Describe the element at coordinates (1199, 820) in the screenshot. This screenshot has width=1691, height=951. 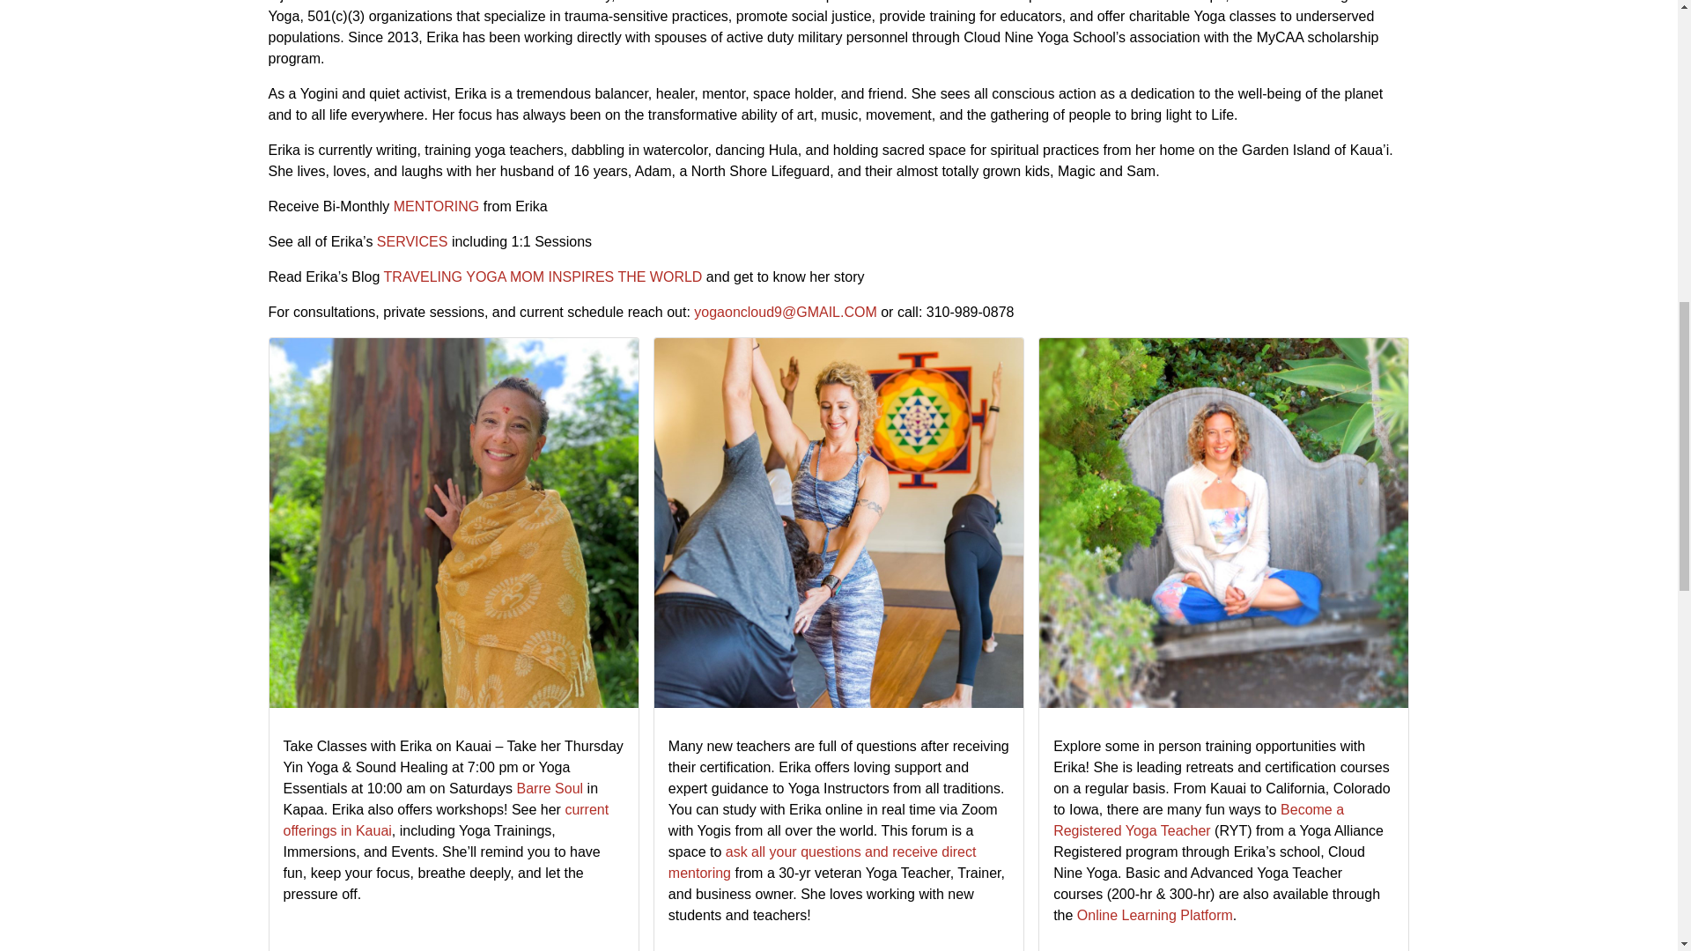
I see `Become a Registered Yoga Teacher` at that location.